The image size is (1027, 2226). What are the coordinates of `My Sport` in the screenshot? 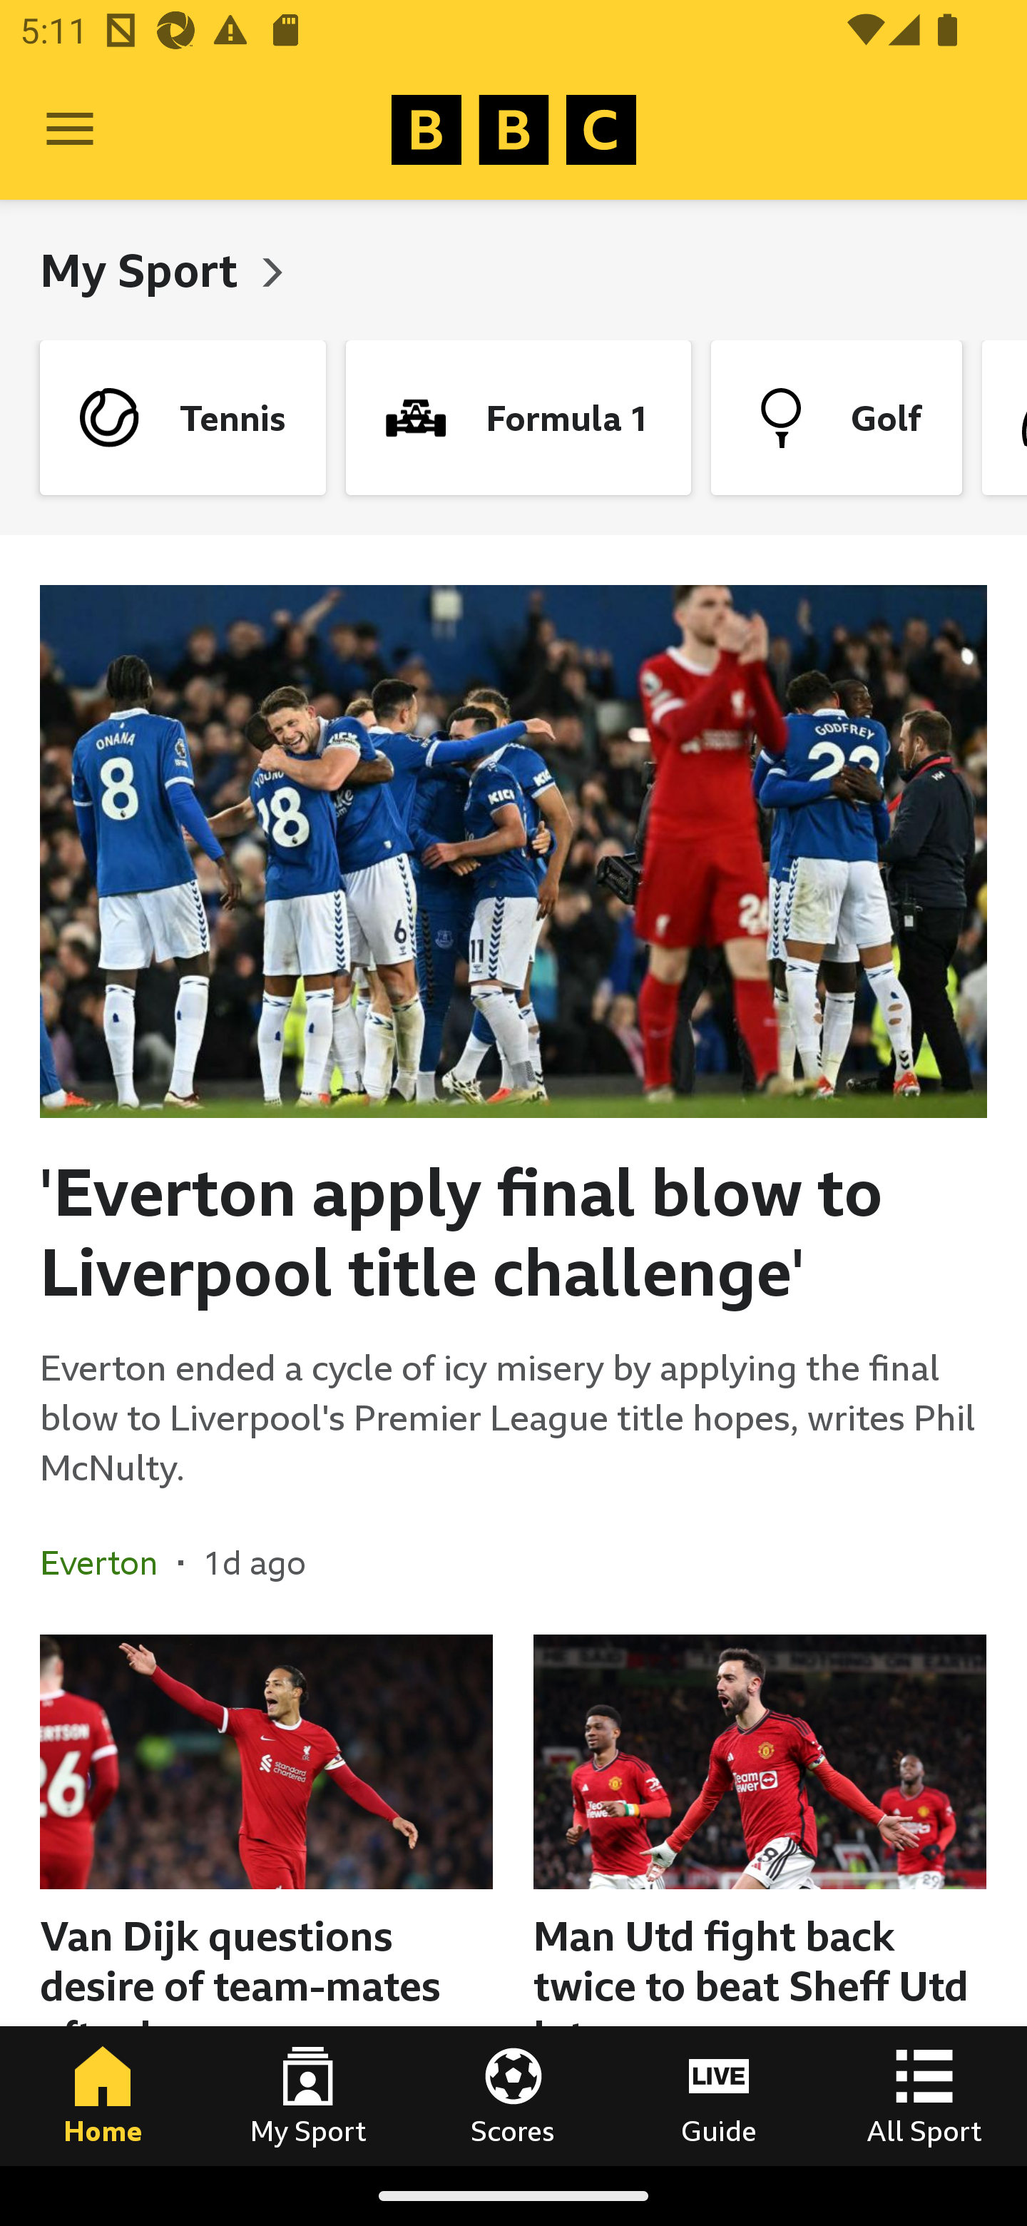 It's located at (144, 270).